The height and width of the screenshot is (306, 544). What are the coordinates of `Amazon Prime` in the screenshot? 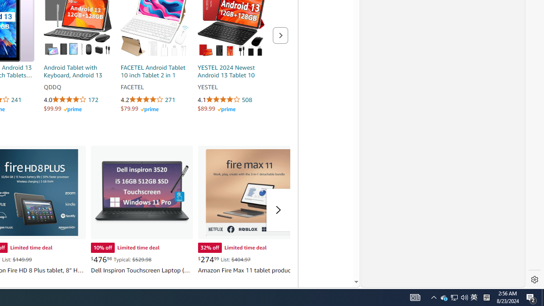 It's located at (226, 110).